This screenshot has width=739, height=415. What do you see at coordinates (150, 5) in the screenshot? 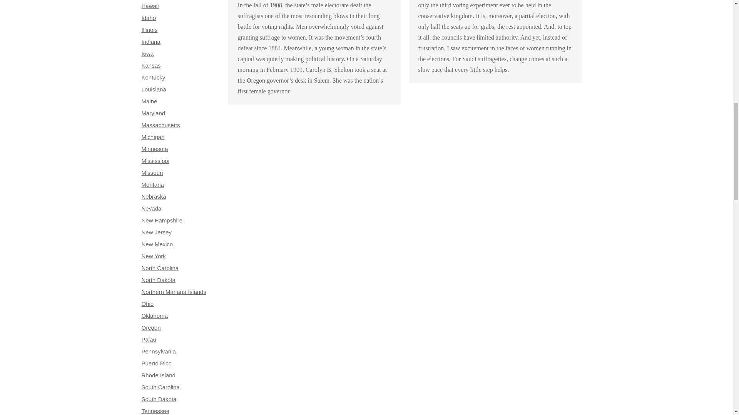
I see `Hawaii` at bounding box center [150, 5].